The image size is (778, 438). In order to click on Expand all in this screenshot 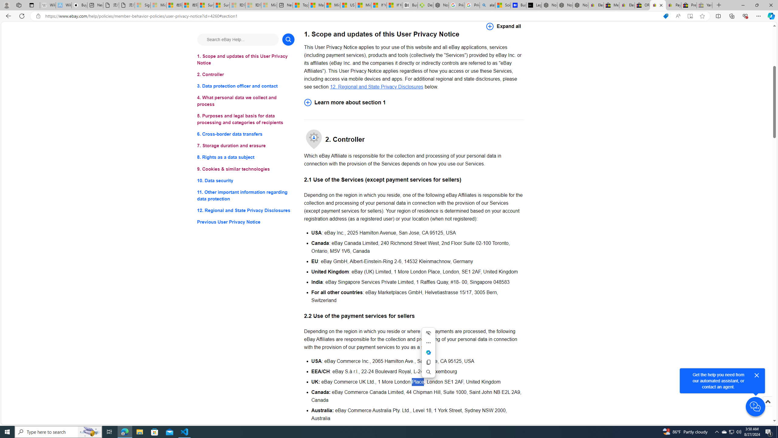, I will do `click(504, 26)`.